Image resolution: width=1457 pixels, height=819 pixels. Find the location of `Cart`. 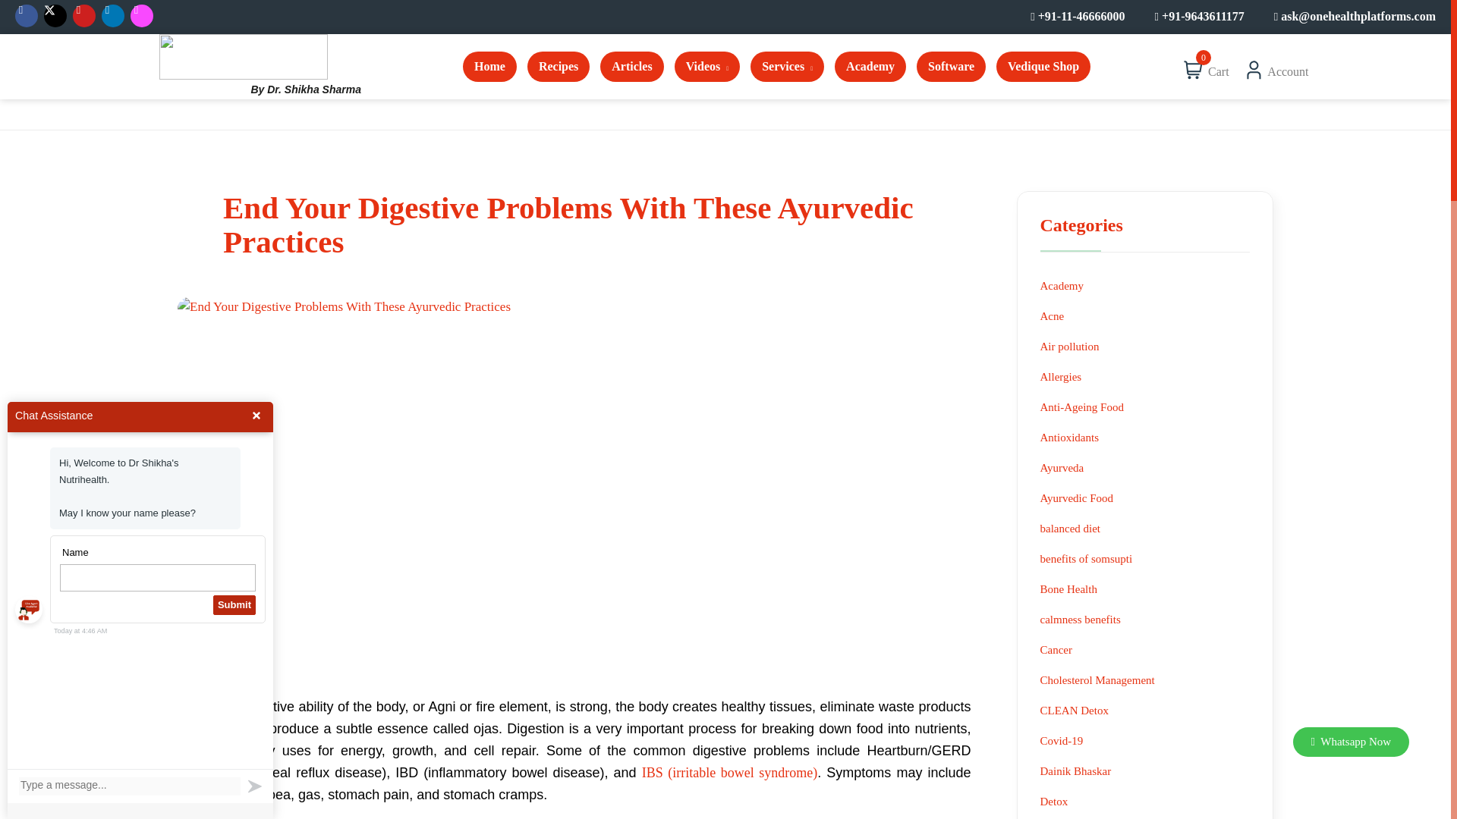

Cart is located at coordinates (1216, 67).